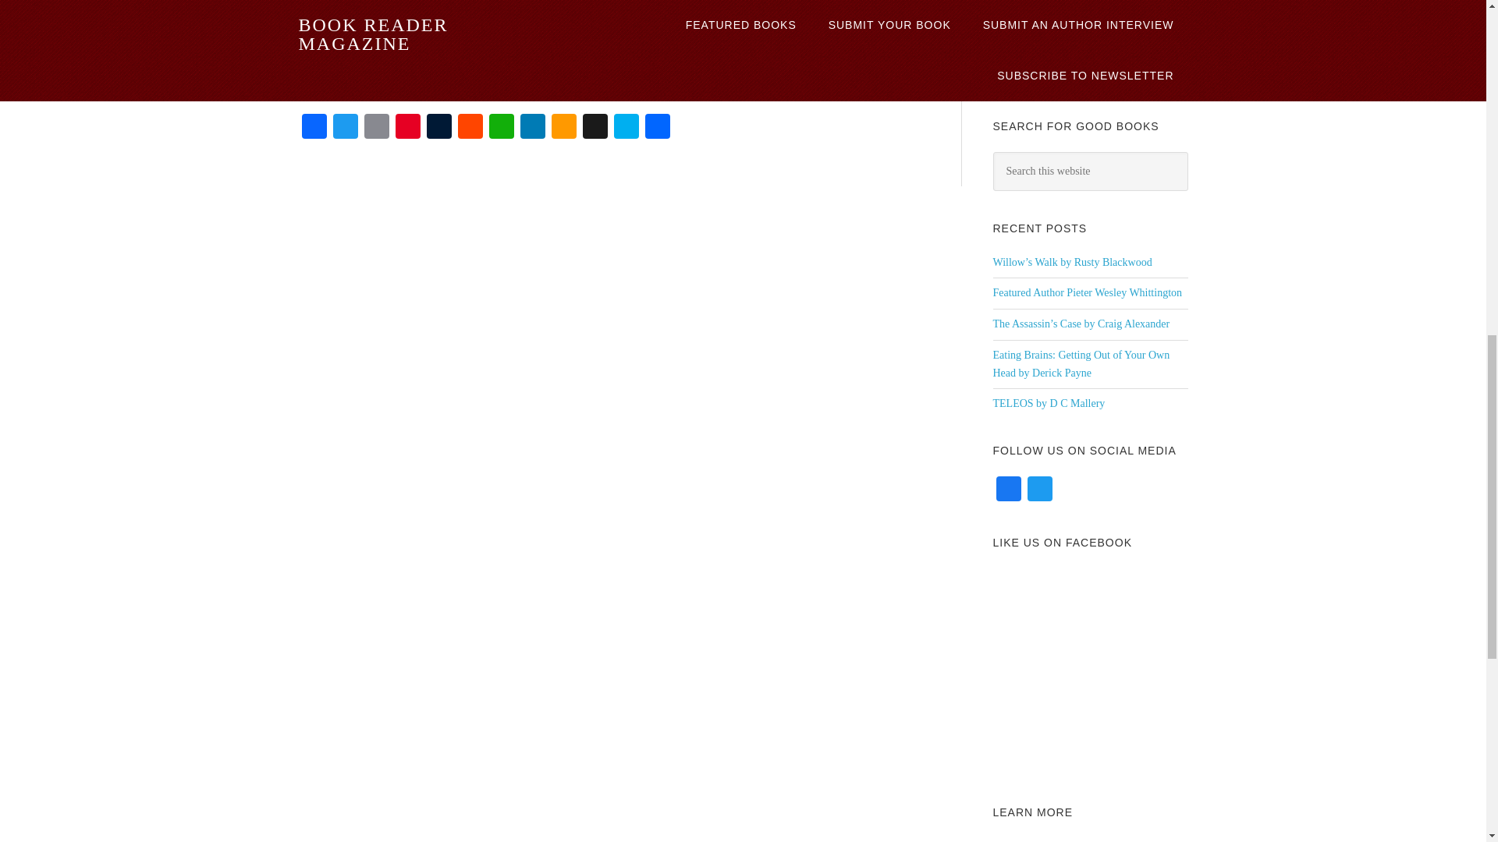 The width and height of the screenshot is (1498, 842). What do you see at coordinates (376, 128) in the screenshot?
I see `Email` at bounding box center [376, 128].